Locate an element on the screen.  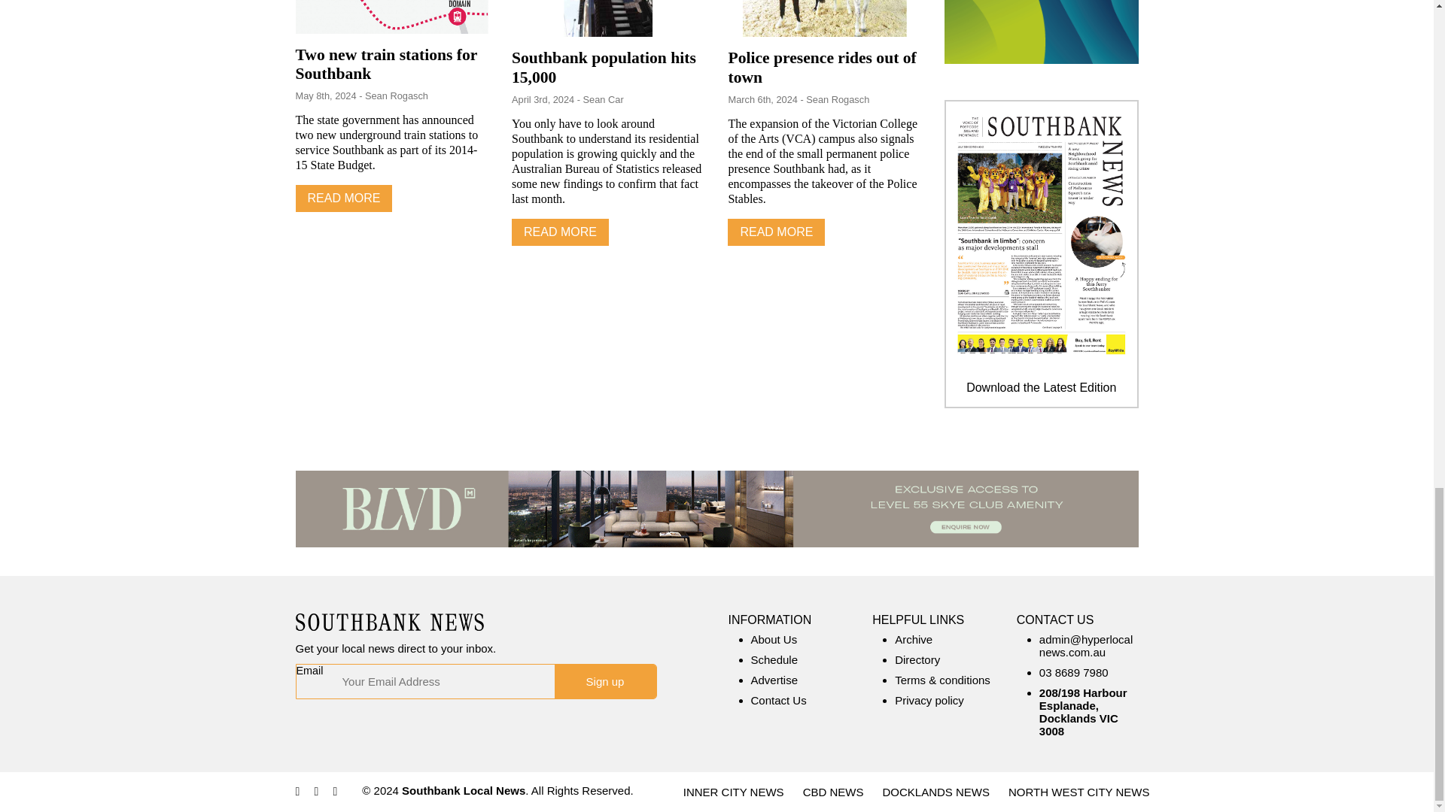
READ MORE is located at coordinates (777, 232).